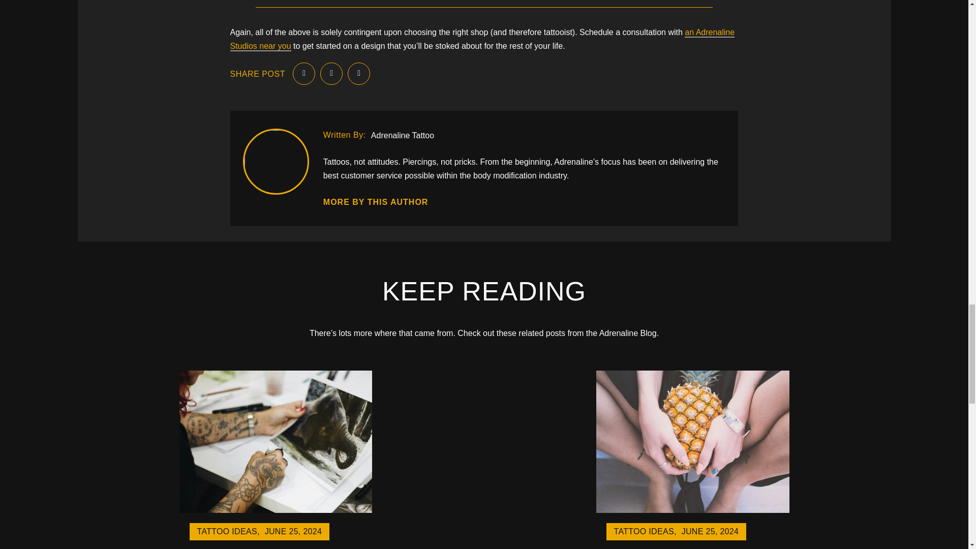  I want to click on MORE BY THIS AUTHOR, so click(375, 203).